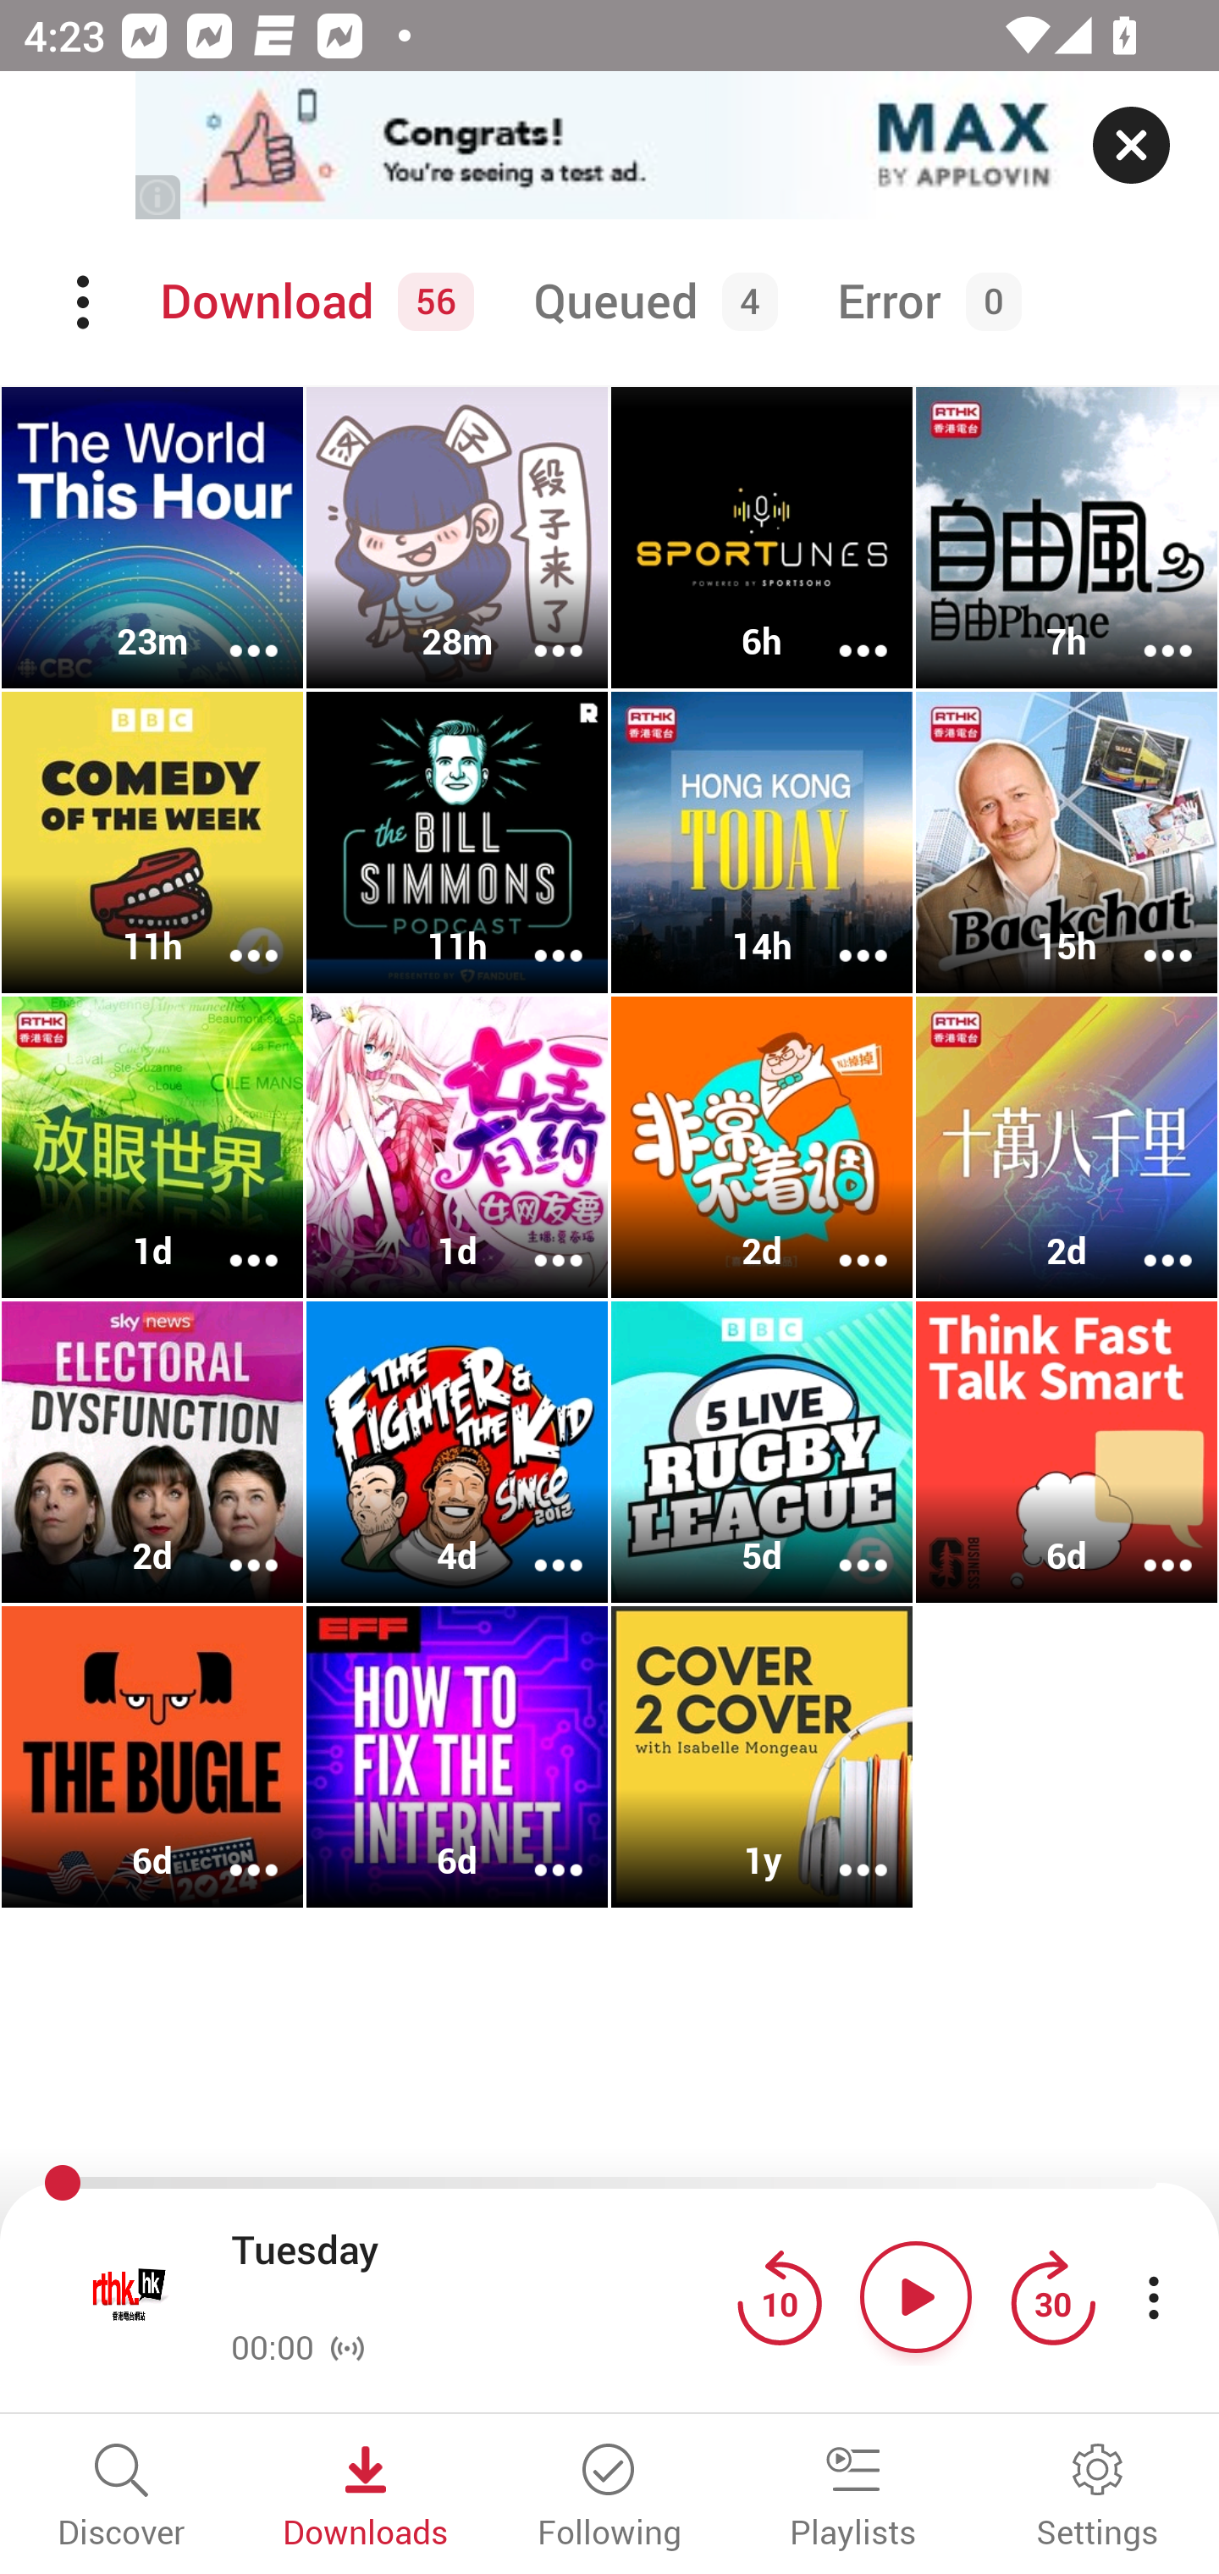 The height and width of the screenshot is (2574, 1219). Describe the element at coordinates (152, 1451) in the screenshot. I see `Electoral Dysfunction 2d More options More options` at that location.